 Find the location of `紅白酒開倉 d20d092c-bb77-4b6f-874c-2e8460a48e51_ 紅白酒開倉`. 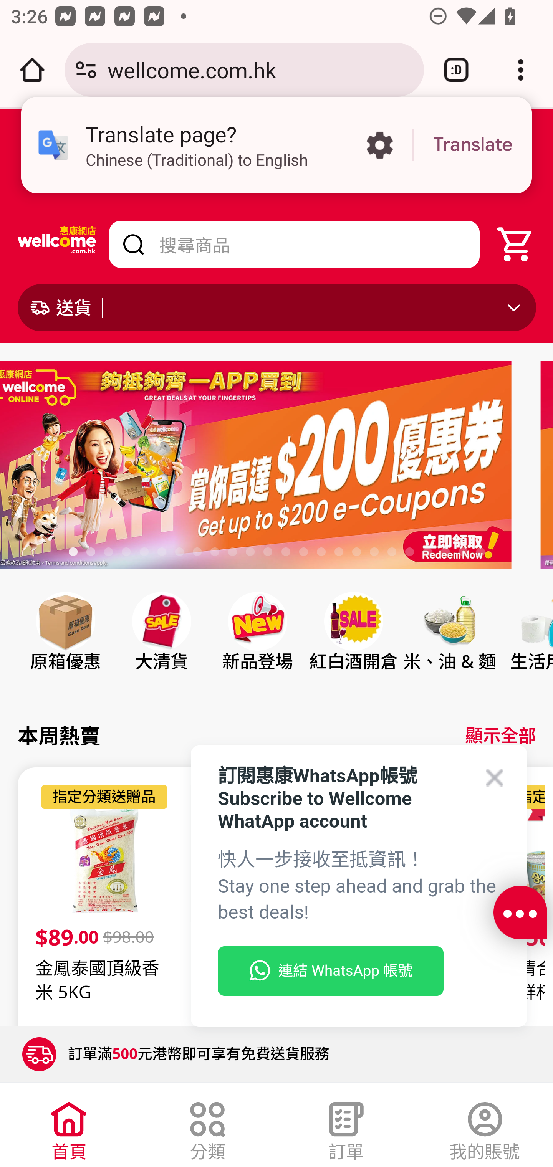

紅白酒開倉 d20d092c-bb77-4b6f-874c-2e8460a48e51_ 紅白酒開倉 is located at coordinates (353, 645).